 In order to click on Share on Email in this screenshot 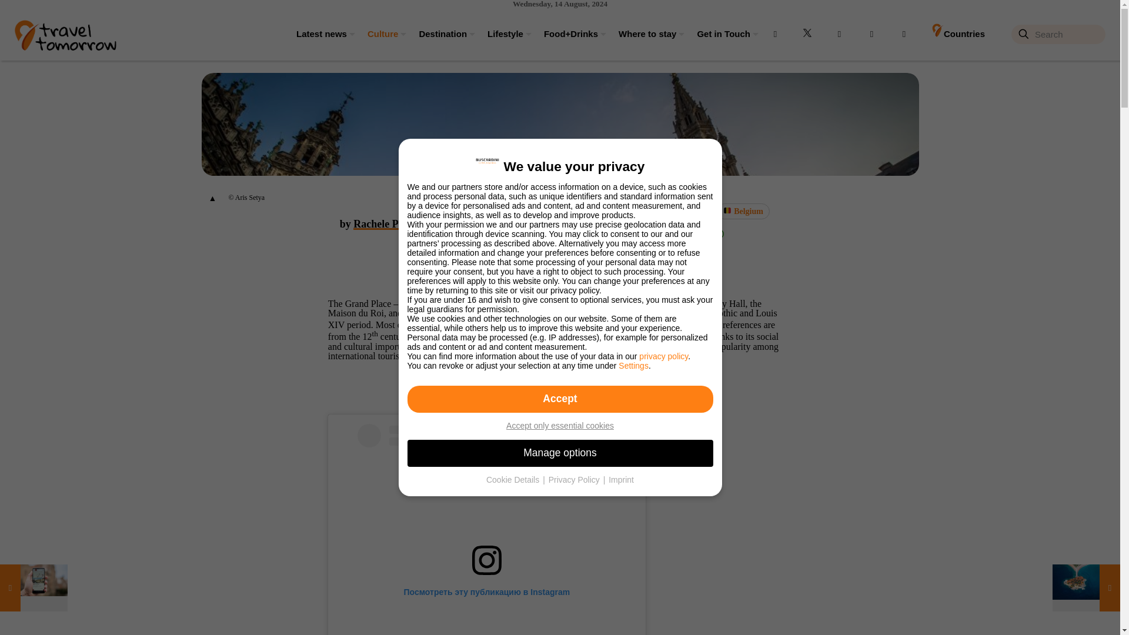, I will do `click(699, 234)`.